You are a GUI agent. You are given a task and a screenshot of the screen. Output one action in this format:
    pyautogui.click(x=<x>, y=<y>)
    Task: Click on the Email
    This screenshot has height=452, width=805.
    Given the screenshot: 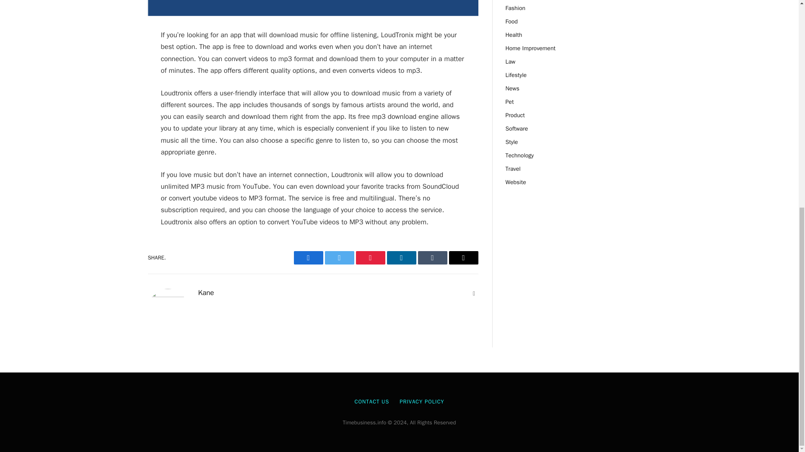 What is the action you would take?
    pyautogui.click(x=463, y=258)
    